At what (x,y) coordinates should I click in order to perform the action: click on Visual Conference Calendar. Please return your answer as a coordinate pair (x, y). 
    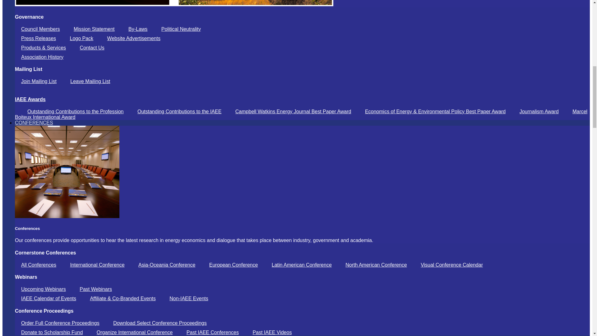
    Looking at the image, I should click on (451, 265).